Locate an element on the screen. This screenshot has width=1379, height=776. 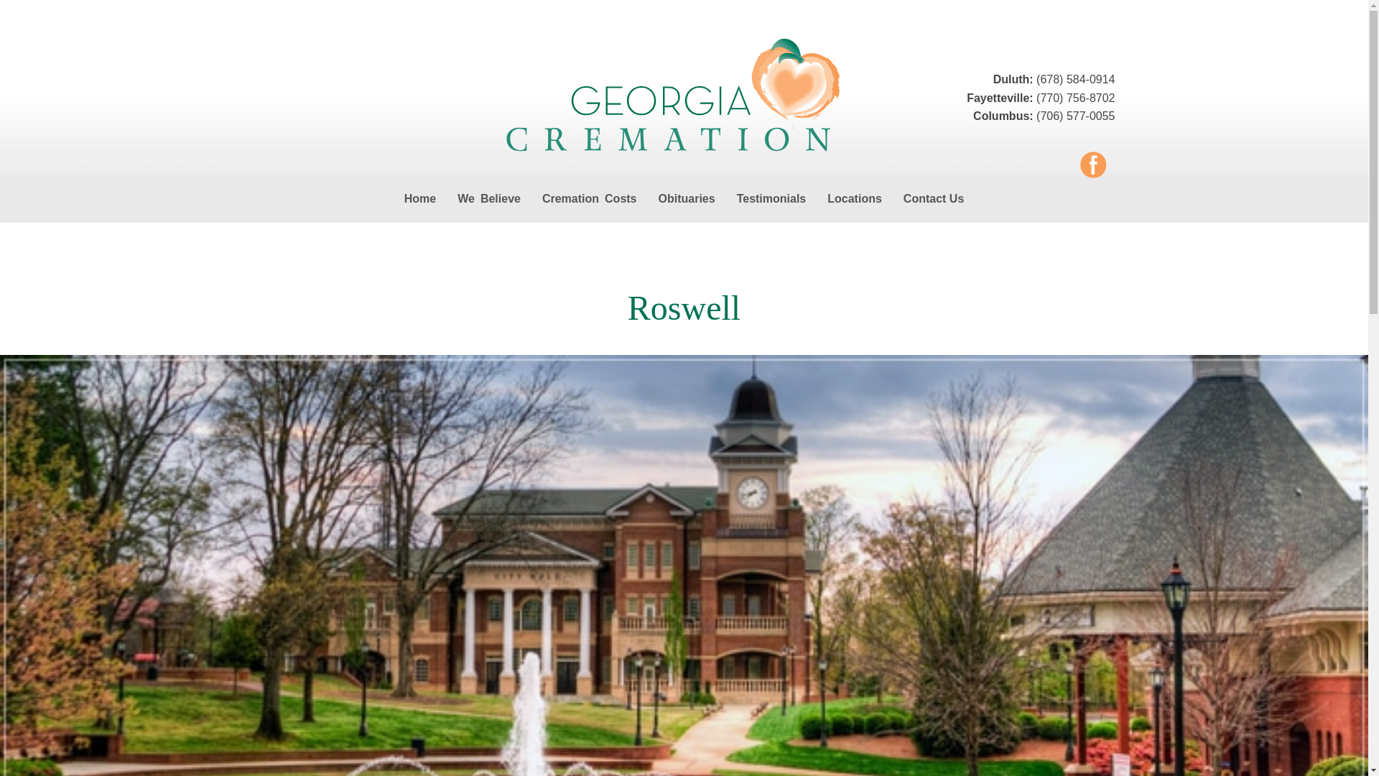
Obituaries is located at coordinates (686, 198).